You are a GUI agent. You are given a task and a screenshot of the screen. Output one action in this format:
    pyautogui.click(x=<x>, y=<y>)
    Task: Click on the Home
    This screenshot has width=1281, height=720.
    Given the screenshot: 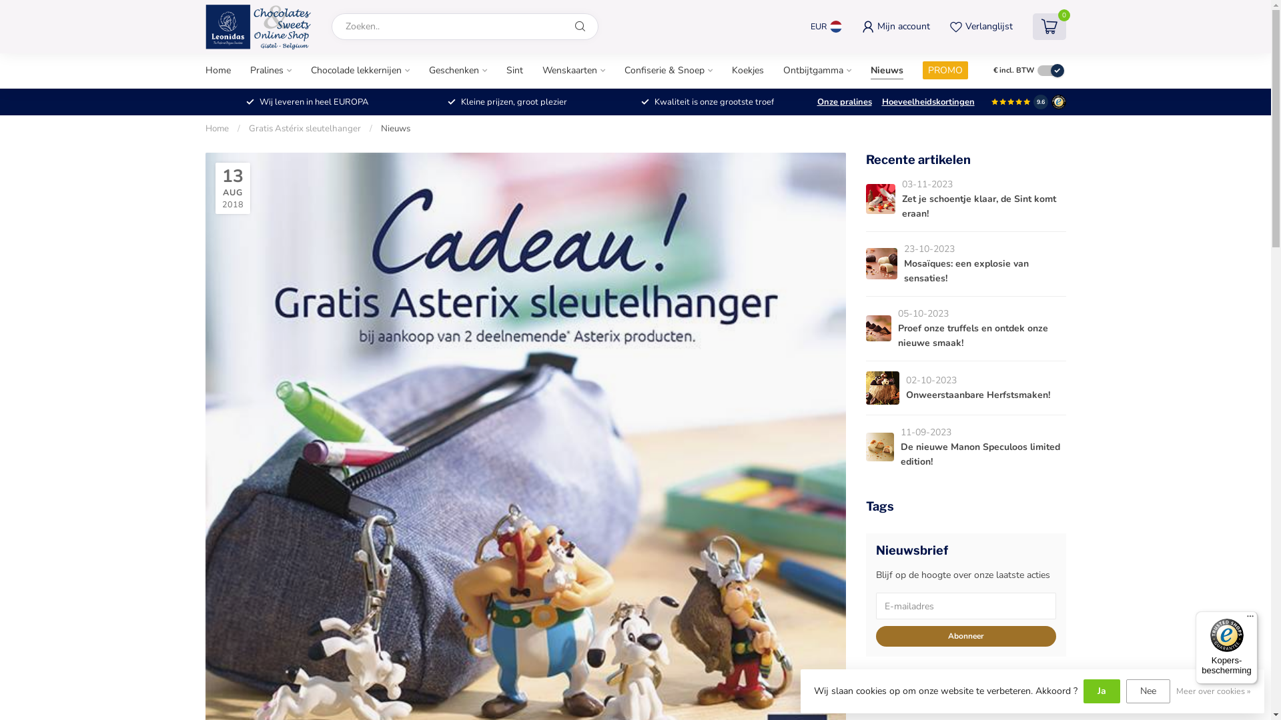 What is the action you would take?
    pyautogui.click(x=218, y=129)
    